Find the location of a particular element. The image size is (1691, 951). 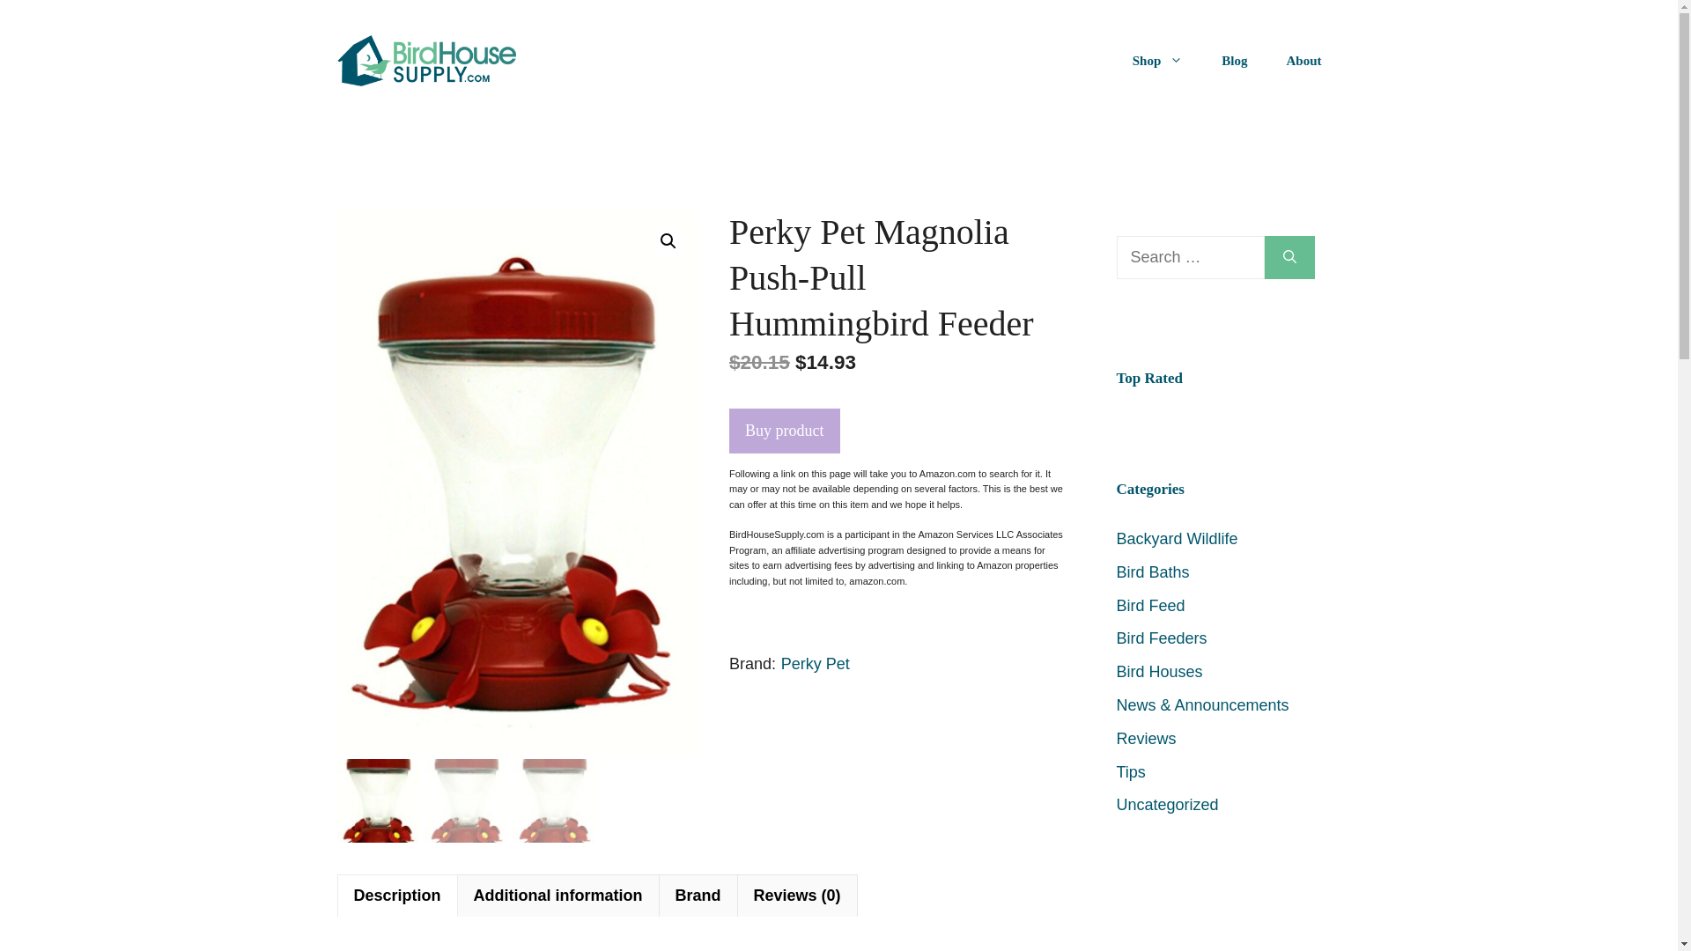

Advertisement is located at coordinates (1215, 916).